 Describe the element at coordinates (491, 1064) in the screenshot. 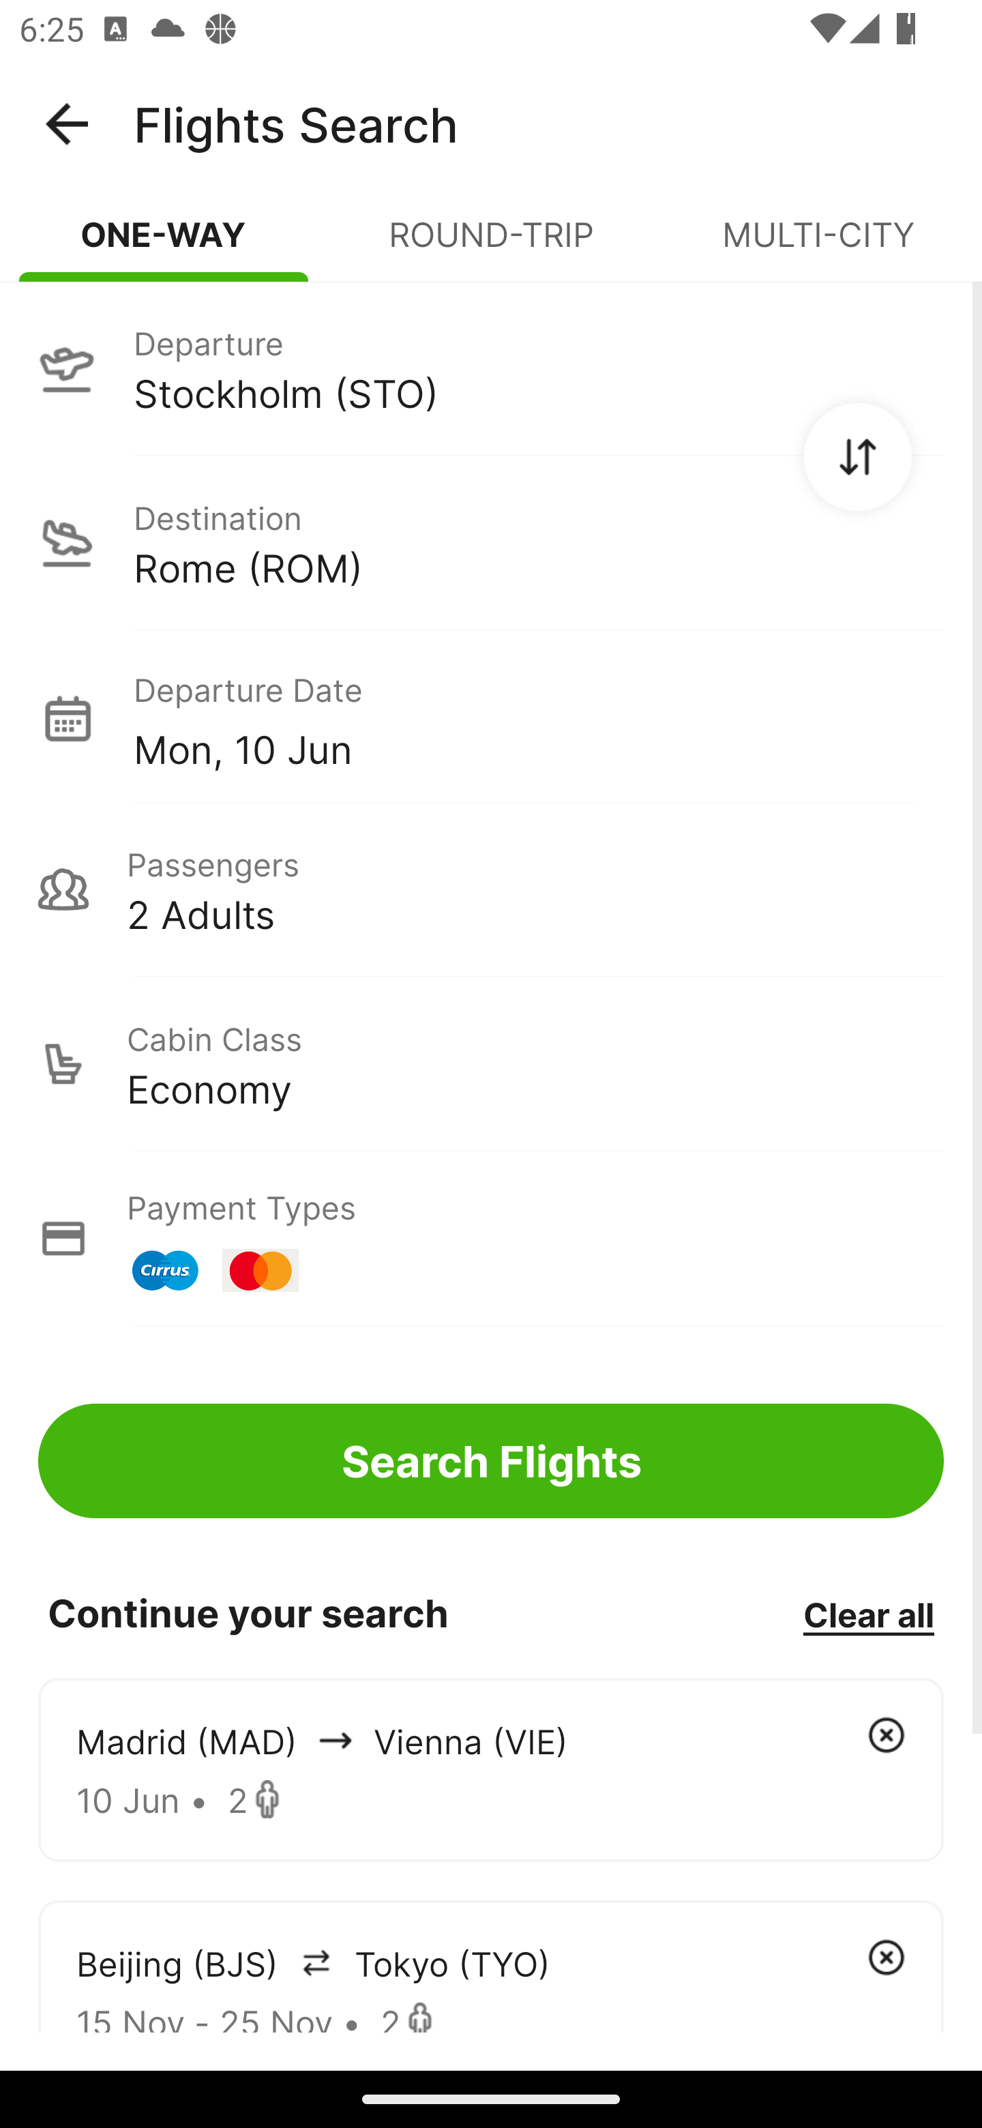

I see `Cabin Class Economy` at that location.